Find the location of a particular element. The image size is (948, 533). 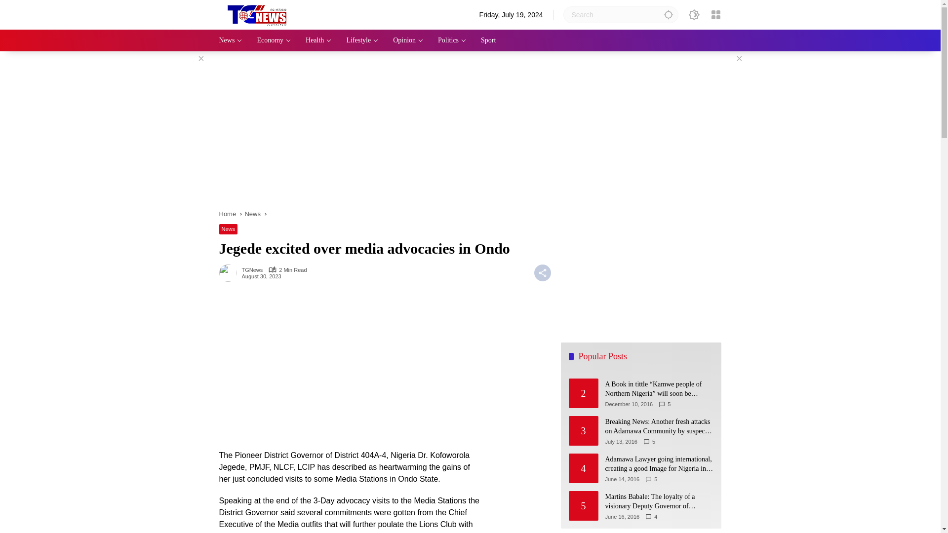

Opinion is located at coordinates (408, 40).